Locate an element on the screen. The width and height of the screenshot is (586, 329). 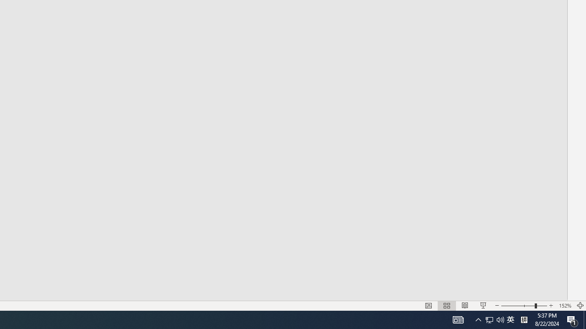
Slide Sorter is located at coordinates (447, 305).